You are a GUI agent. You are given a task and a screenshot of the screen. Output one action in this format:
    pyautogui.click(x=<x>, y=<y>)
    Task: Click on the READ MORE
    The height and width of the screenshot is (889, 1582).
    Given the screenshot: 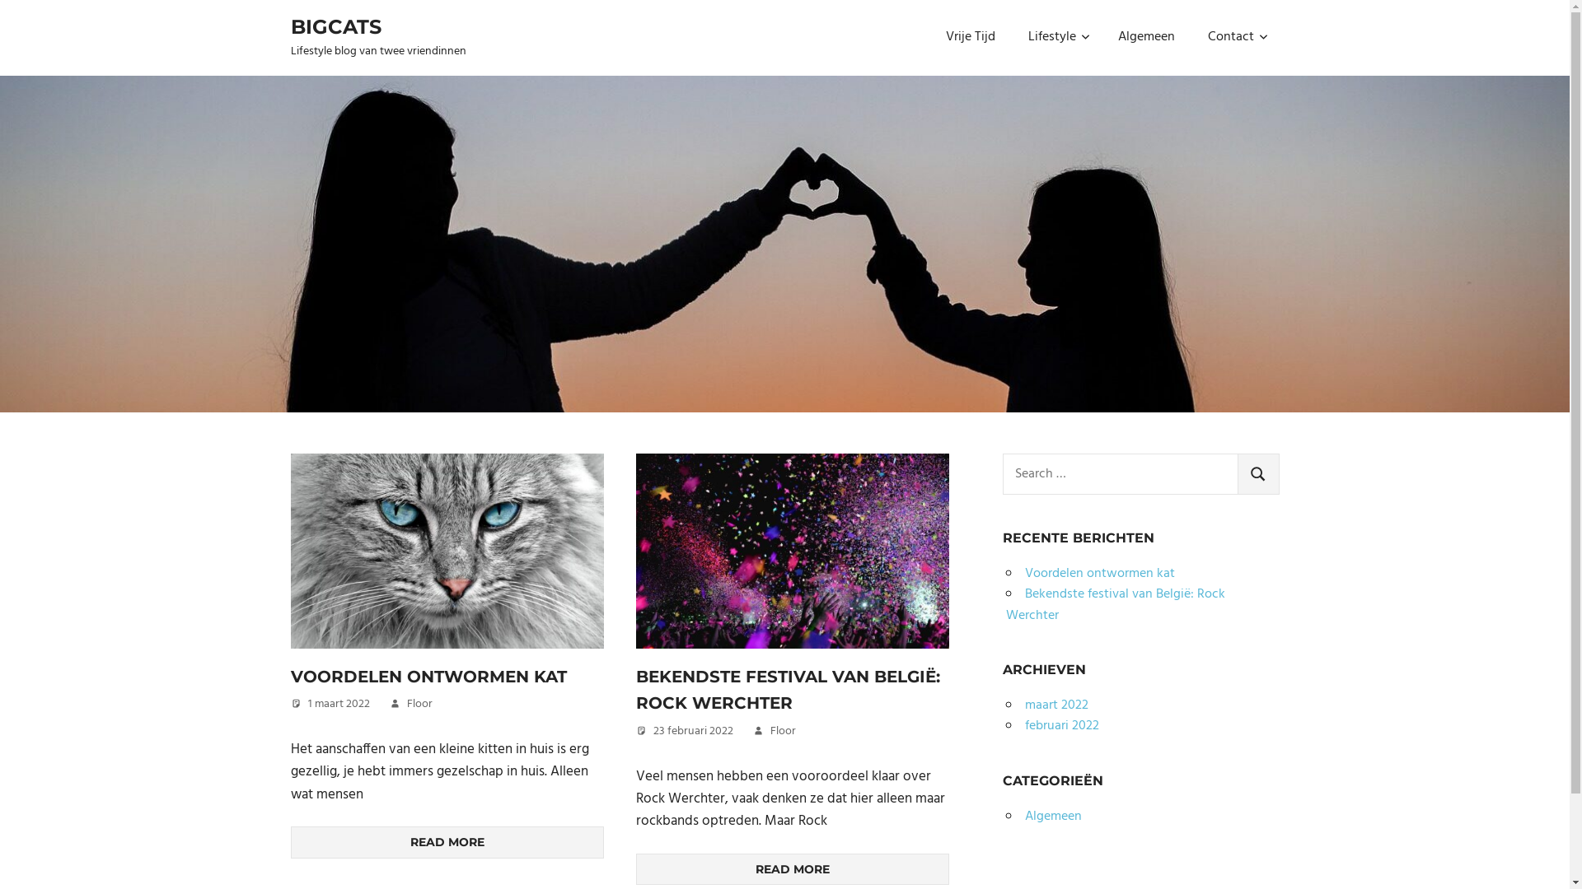 What is the action you would take?
    pyautogui.click(x=447, y=842)
    